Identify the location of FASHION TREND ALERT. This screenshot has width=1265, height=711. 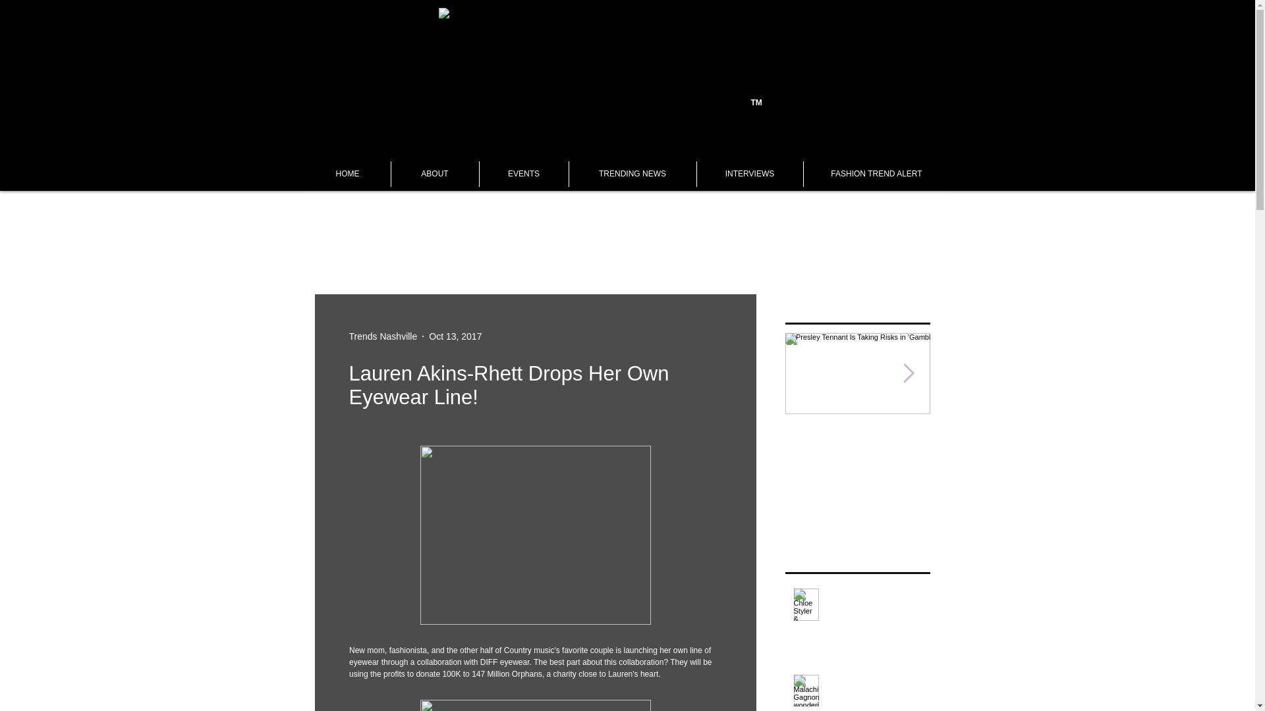
(876, 174).